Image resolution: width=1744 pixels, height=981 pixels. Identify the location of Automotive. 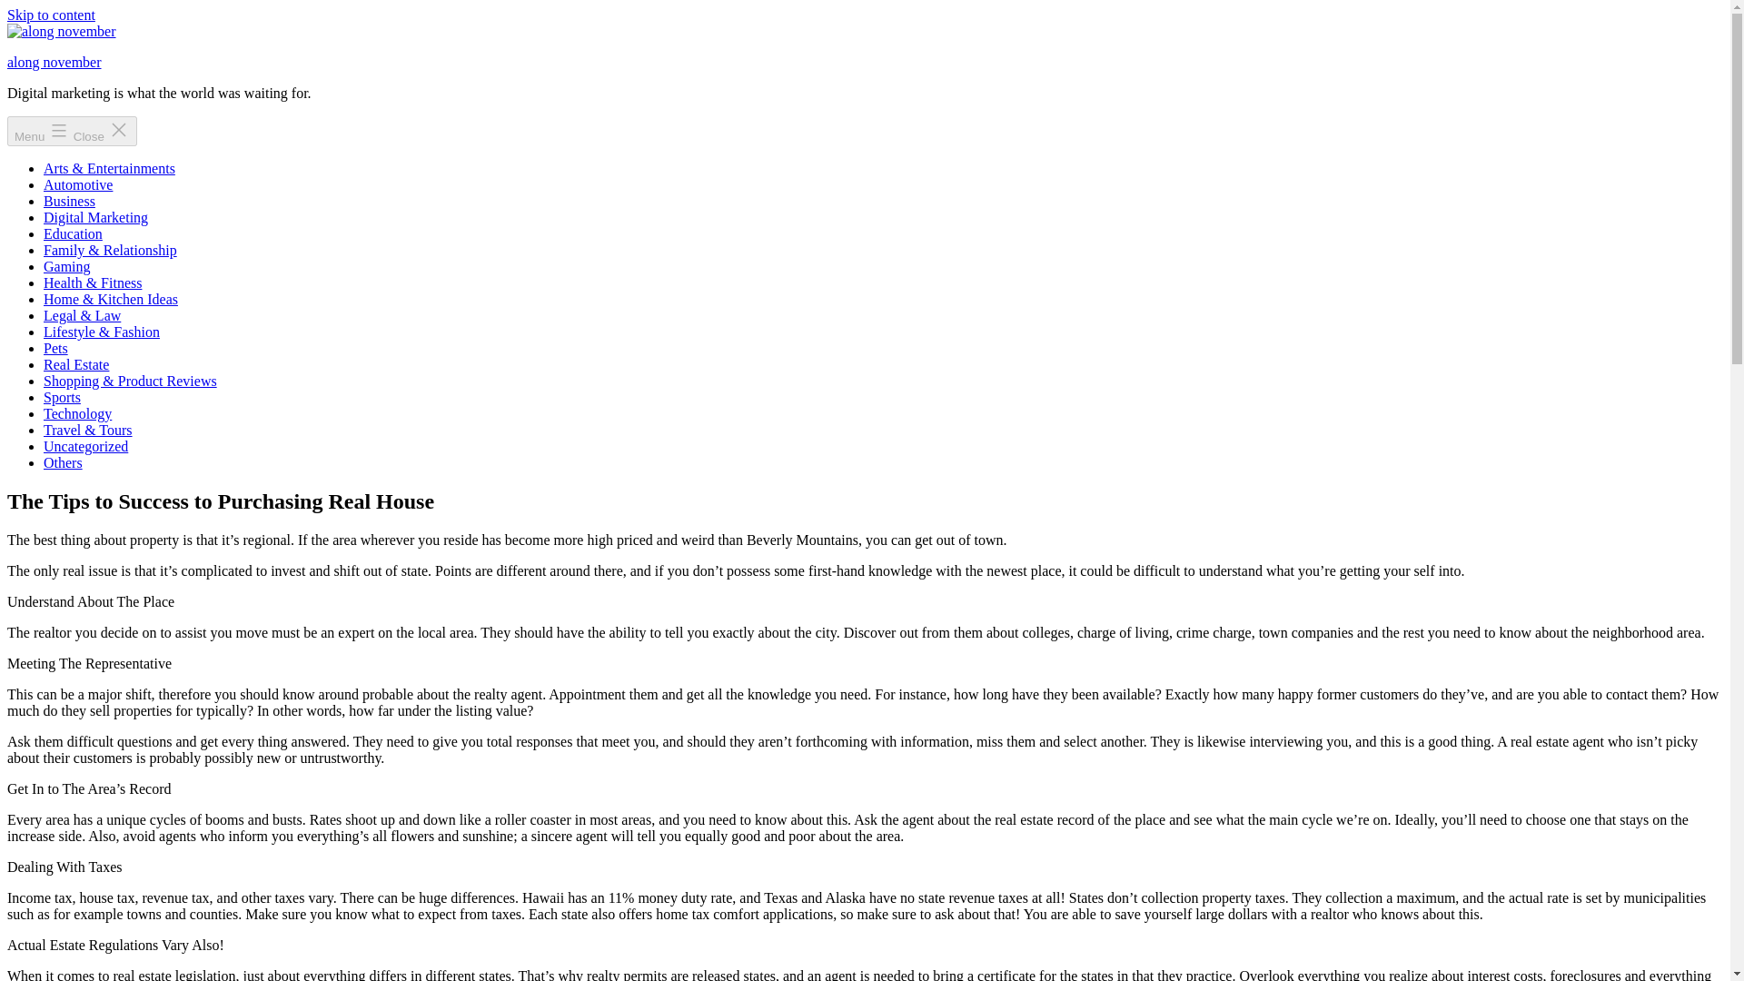
(78, 184).